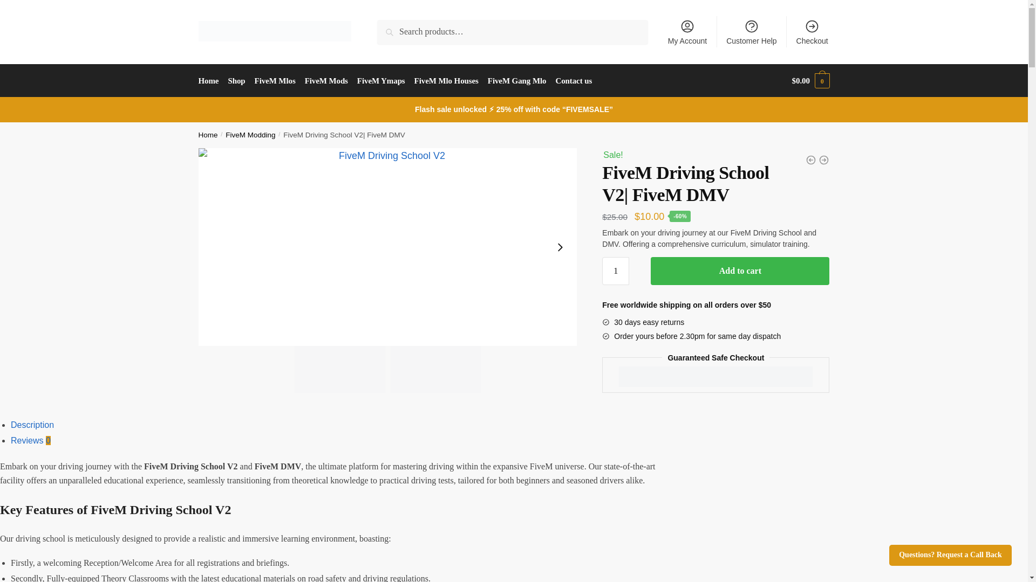  Describe the element at coordinates (446, 81) in the screenshot. I see `FiveM Mlo Houses` at that location.